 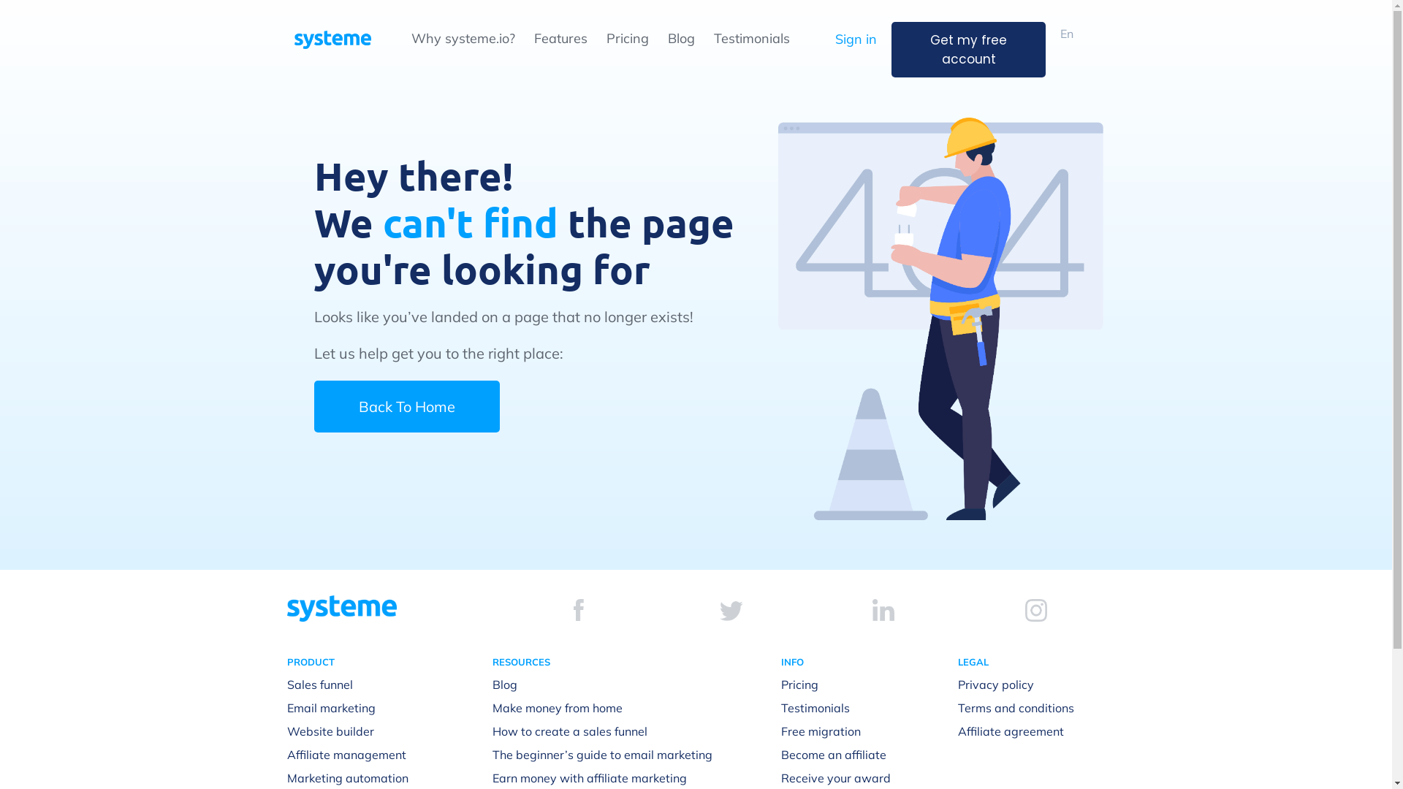 What do you see at coordinates (330, 708) in the screenshot?
I see `Email marketing` at bounding box center [330, 708].